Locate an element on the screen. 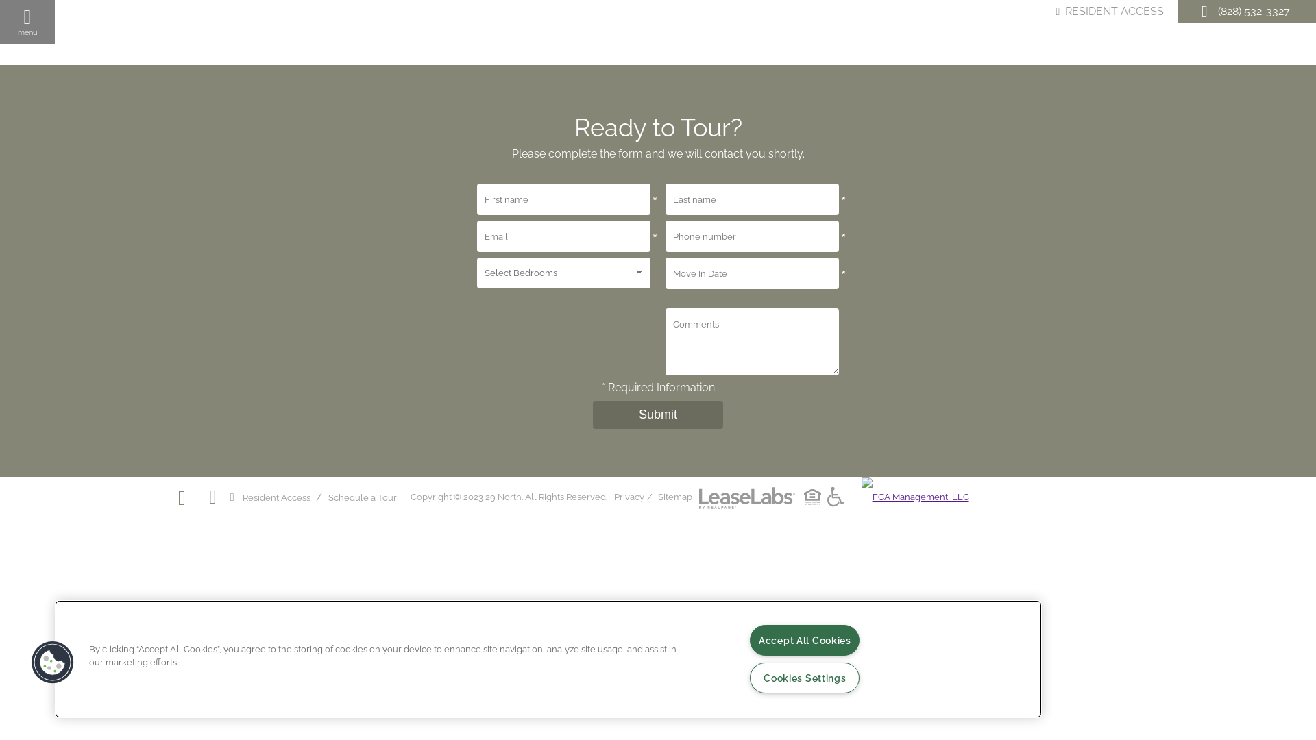 The image size is (1316, 740). Schedule a Tour is located at coordinates (363, 497).